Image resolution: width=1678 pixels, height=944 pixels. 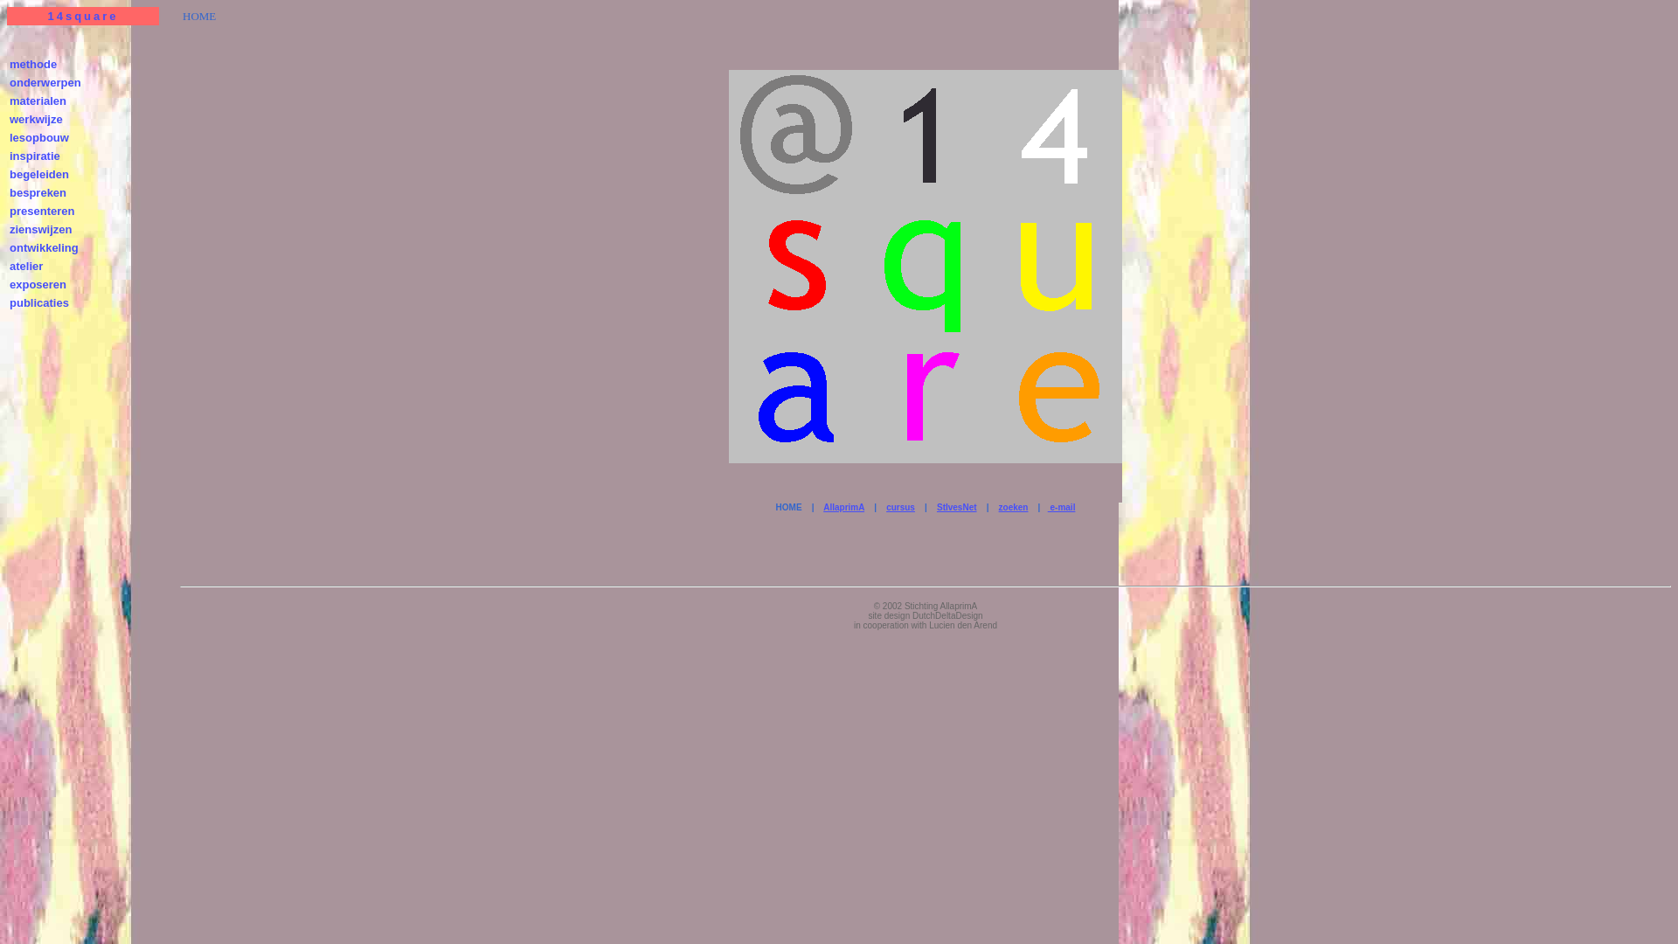 What do you see at coordinates (1062, 507) in the screenshot?
I see `e-mail` at bounding box center [1062, 507].